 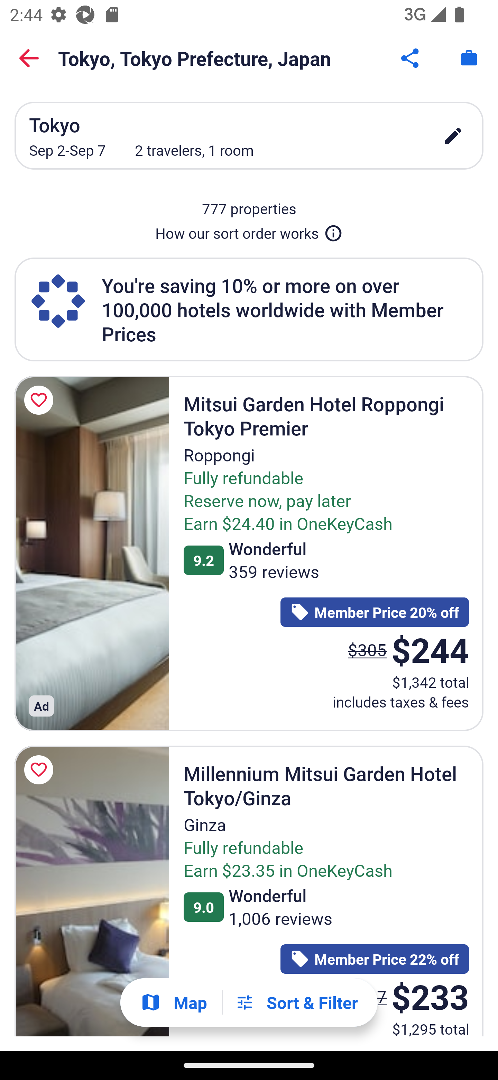 I want to click on $305 The price was $305, so click(x=367, y=650).